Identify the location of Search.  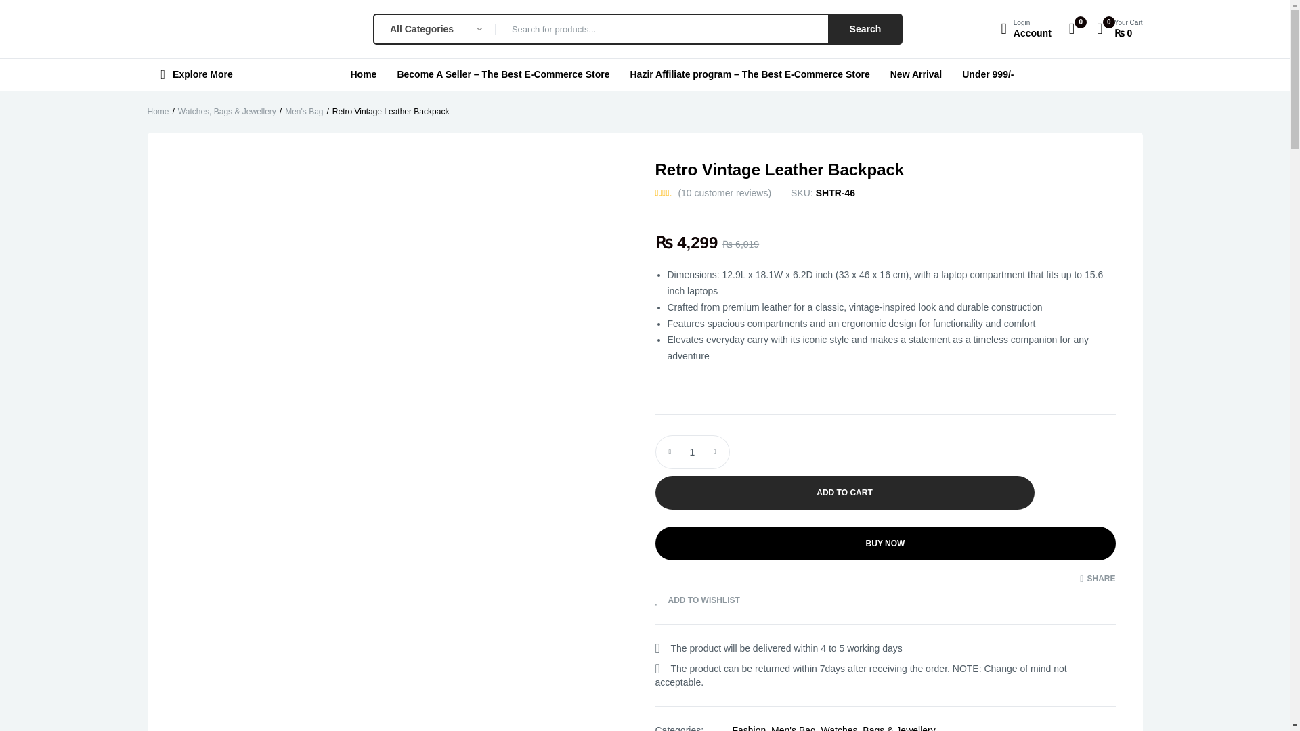
(238, 74).